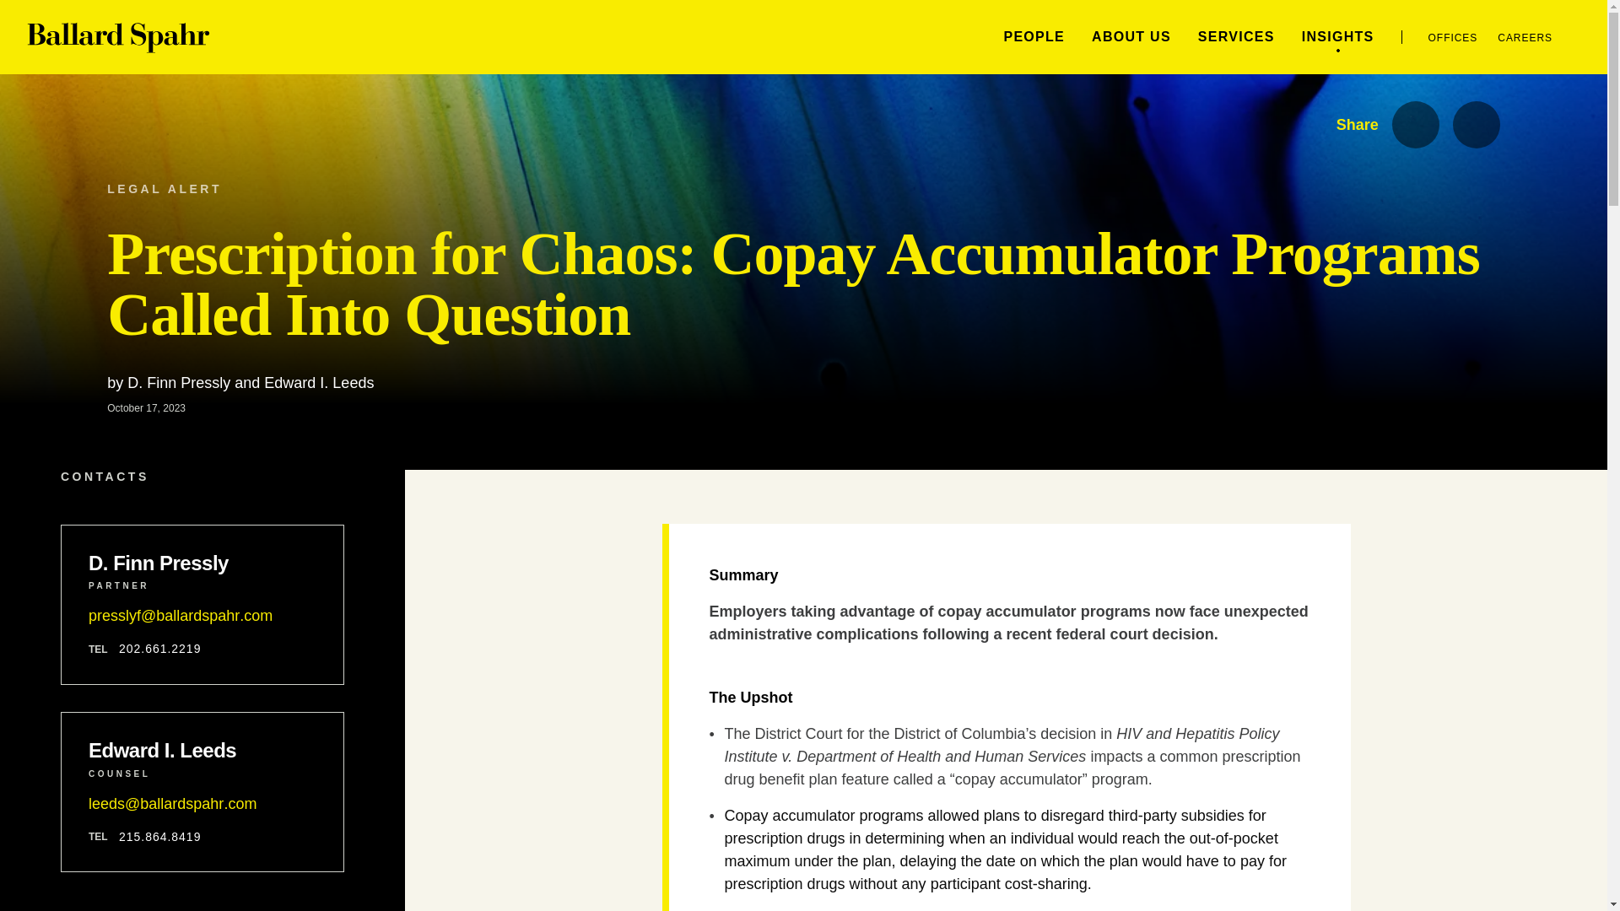 The width and height of the screenshot is (1620, 911). What do you see at coordinates (202, 750) in the screenshot?
I see `Edward I. Leeds` at bounding box center [202, 750].